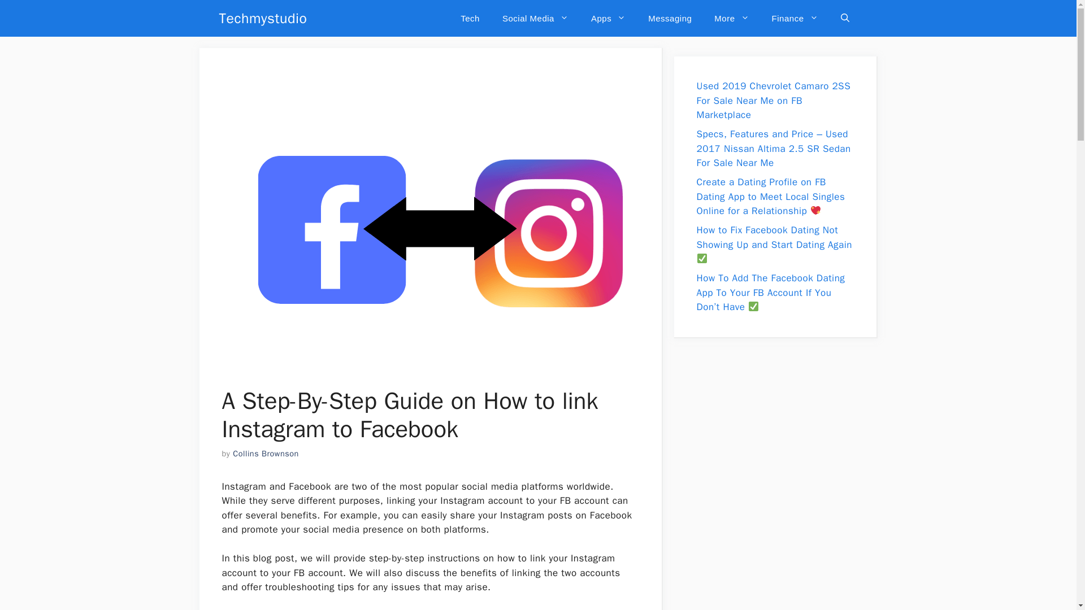 This screenshot has width=1085, height=610. What do you see at coordinates (608, 18) in the screenshot?
I see `Apps` at bounding box center [608, 18].